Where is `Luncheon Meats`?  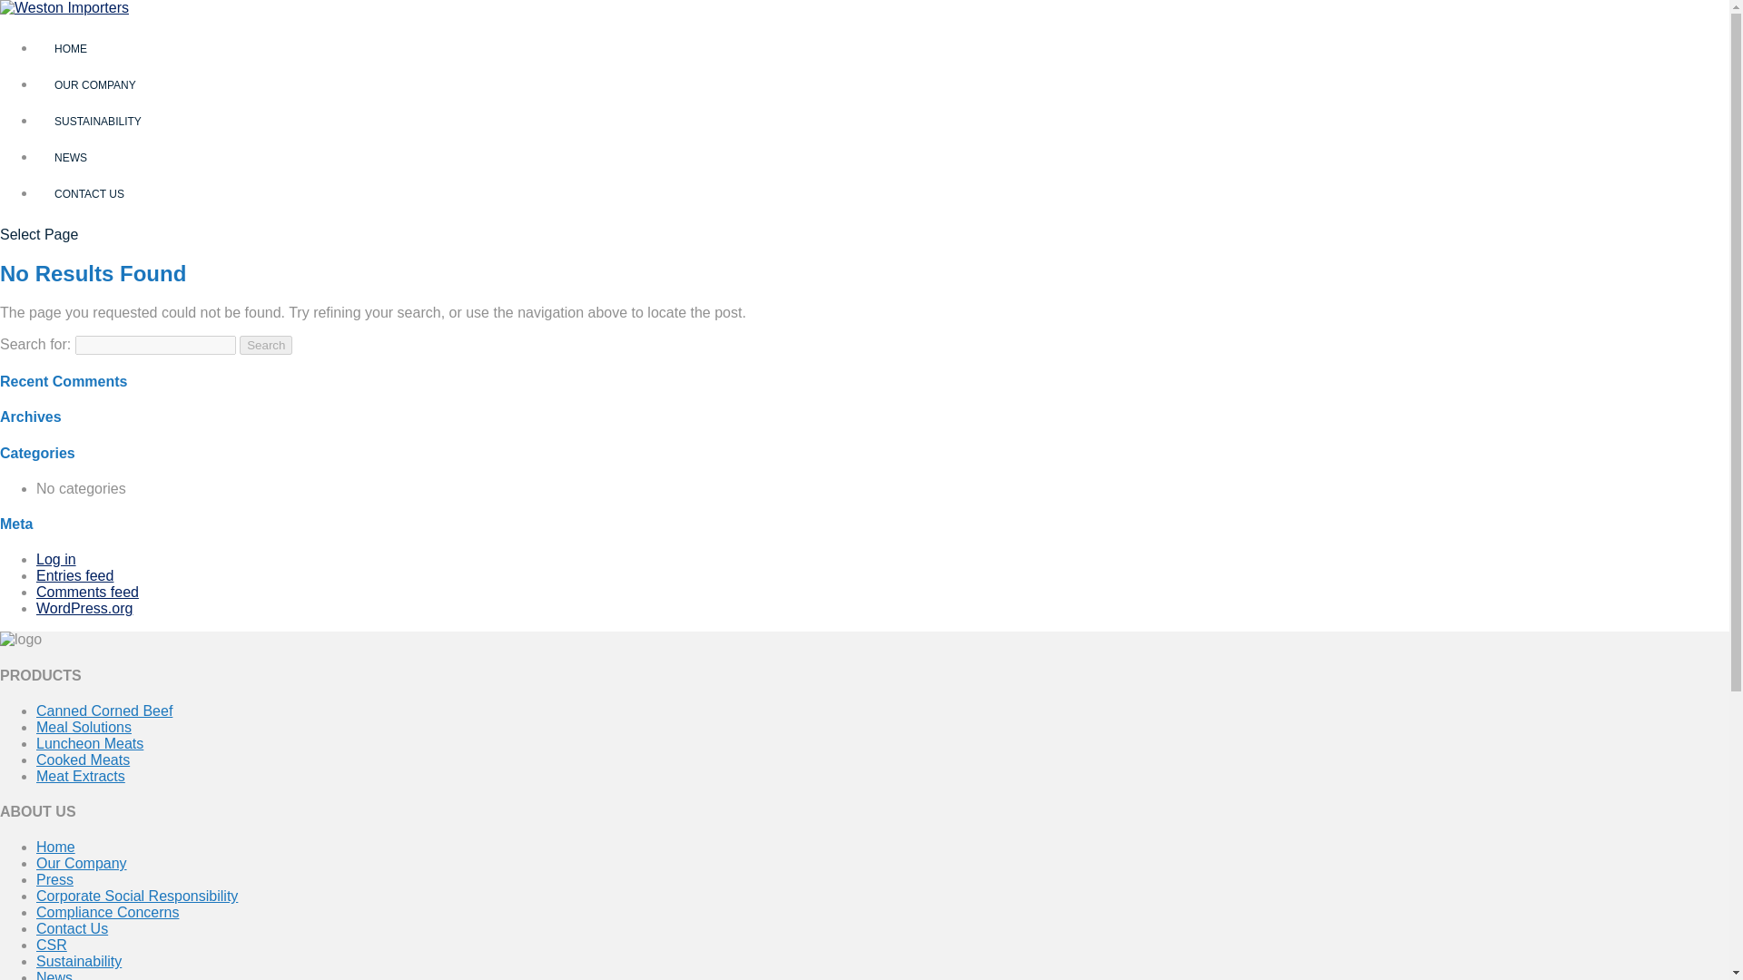
Luncheon Meats is located at coordinates (89, 744).